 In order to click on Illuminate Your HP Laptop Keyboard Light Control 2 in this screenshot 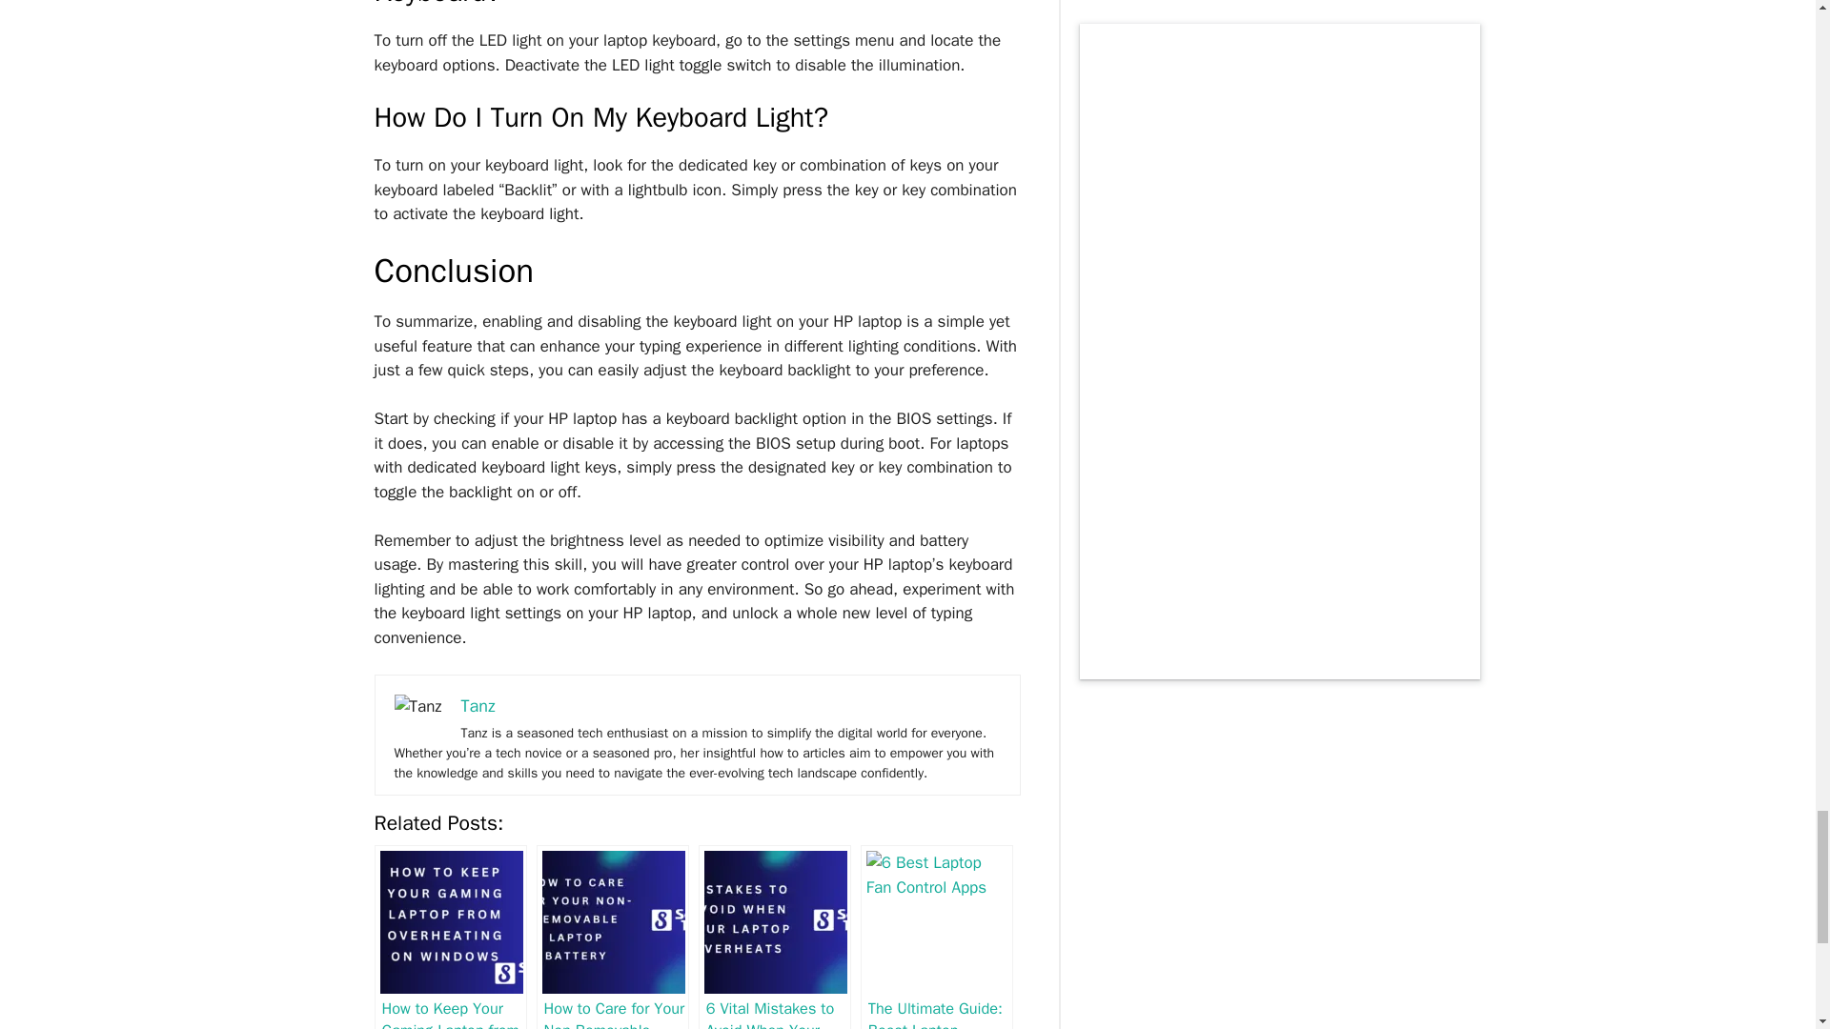, I will do `click(418, 707)`.